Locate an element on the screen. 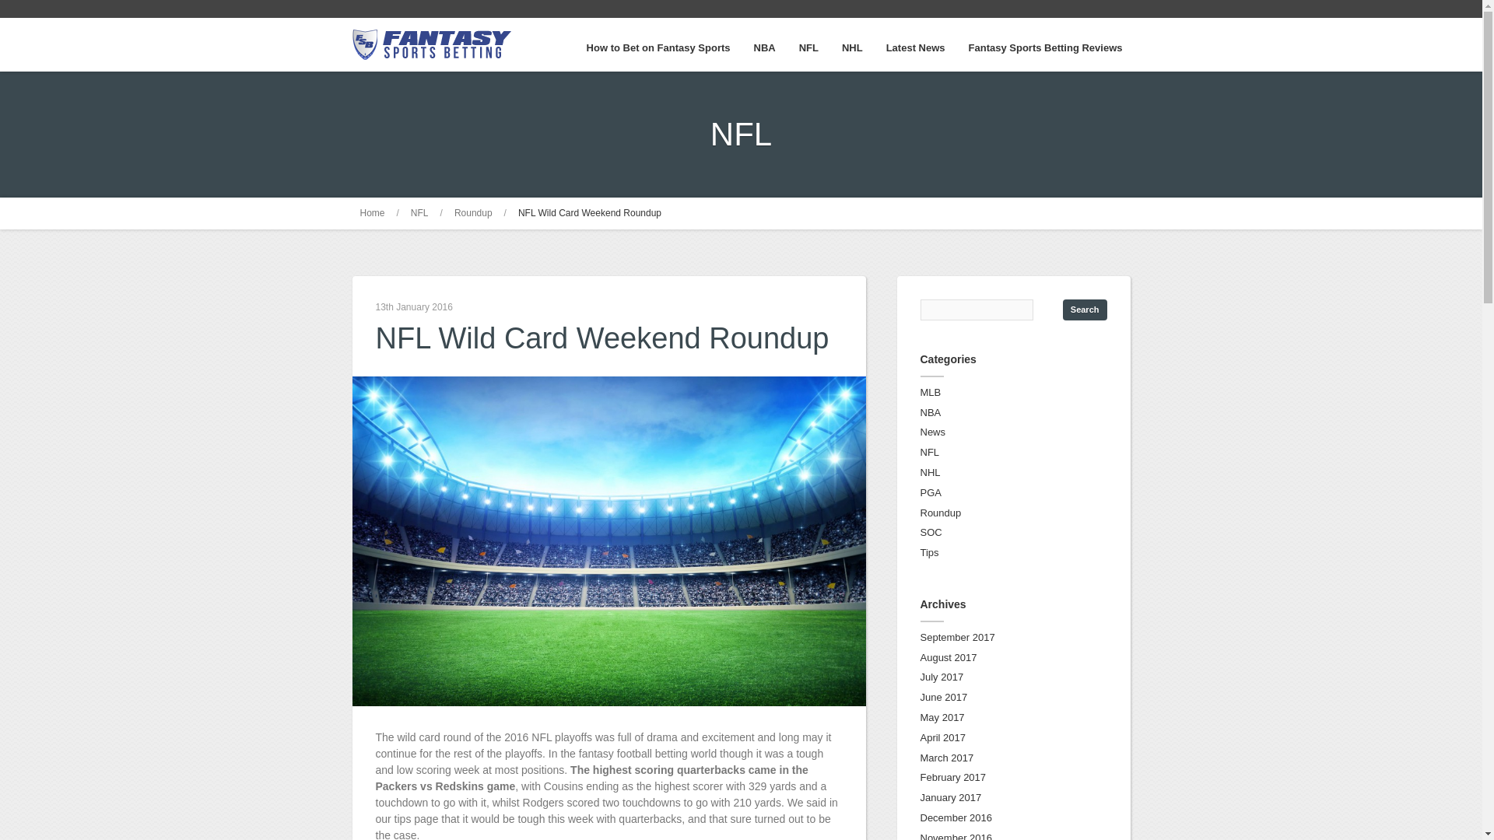 The image size is (1494, 840). Tips is located at coordinates (929, 552).